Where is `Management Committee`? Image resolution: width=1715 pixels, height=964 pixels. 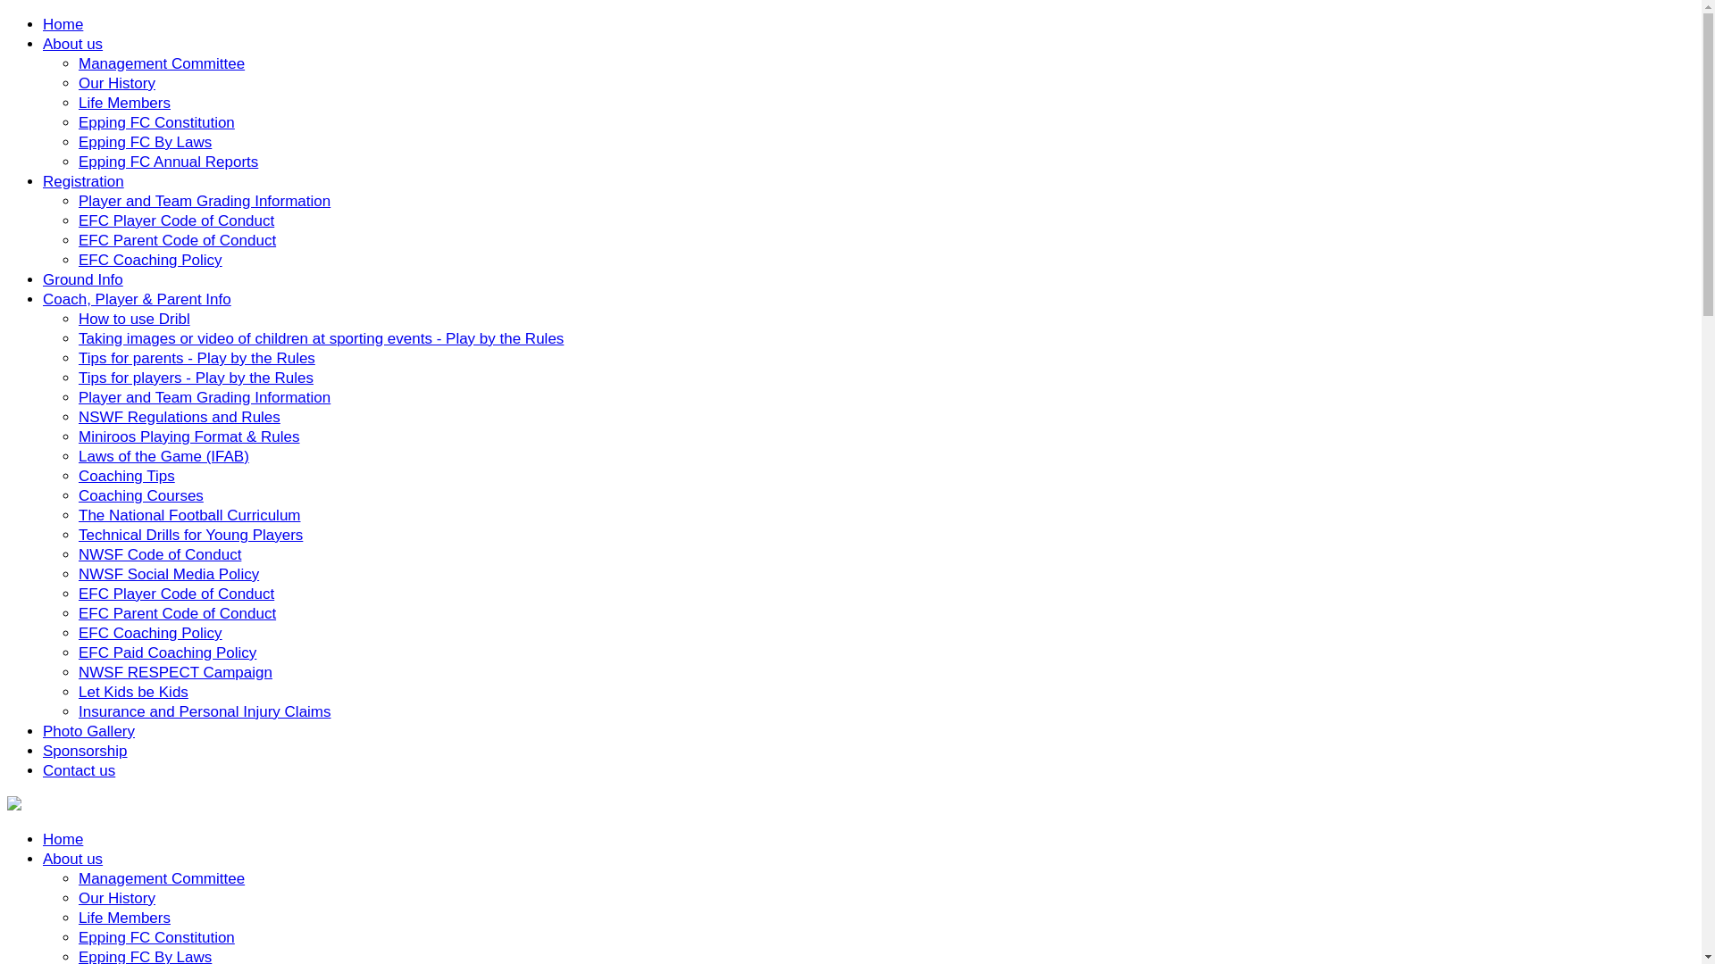 Management Committee is located at coordinates (162, 878).